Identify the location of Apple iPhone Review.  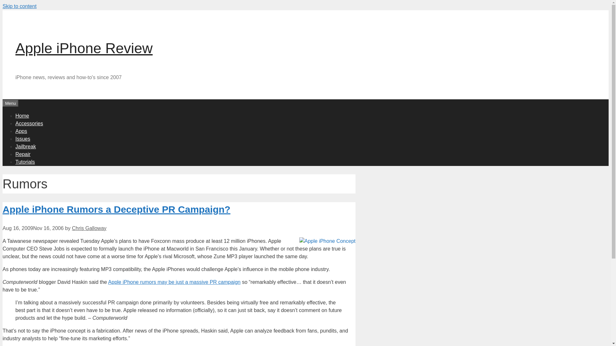
(84, 48).